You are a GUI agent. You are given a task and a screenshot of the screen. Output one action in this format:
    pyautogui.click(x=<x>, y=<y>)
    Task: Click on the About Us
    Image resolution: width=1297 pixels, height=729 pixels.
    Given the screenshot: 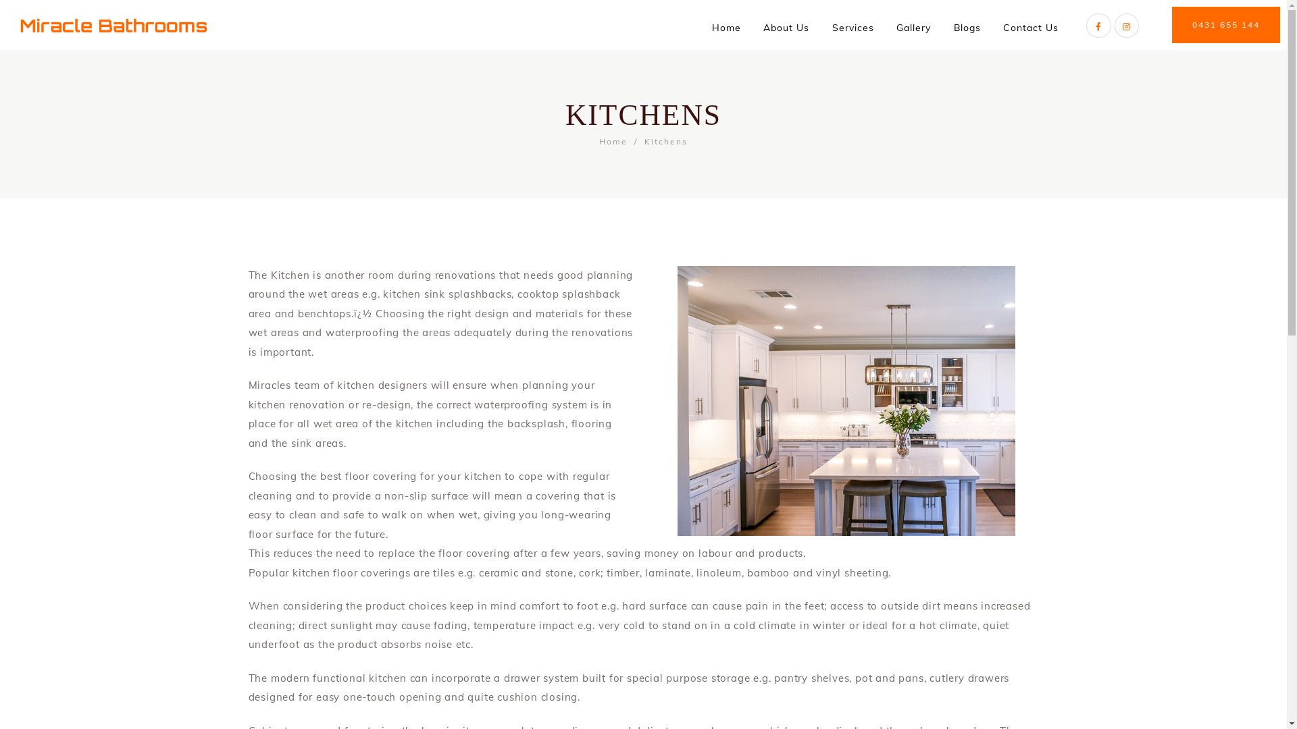 What is the action you would take?
    pyautogui.click(x=786, y=28)
    